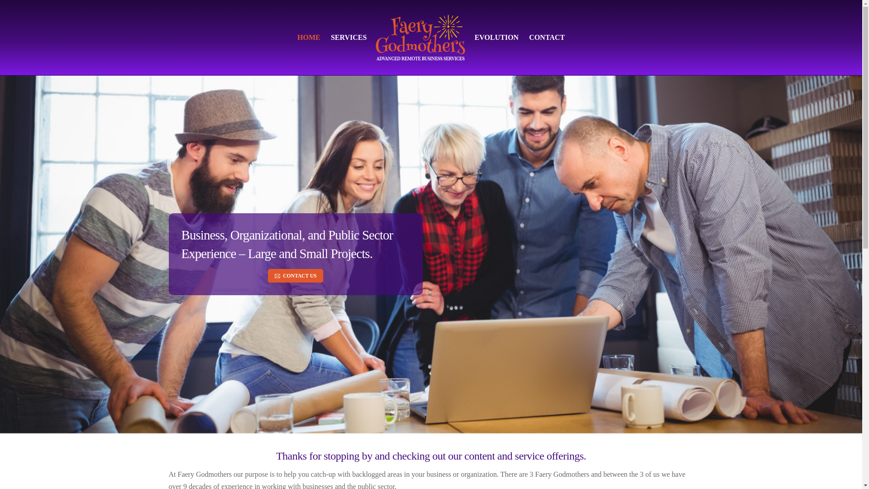 The height and width of the screenshot is (489, 869). Describe the element at coordinates (309, 37) in the screenshot. I see `HOME` at that location.